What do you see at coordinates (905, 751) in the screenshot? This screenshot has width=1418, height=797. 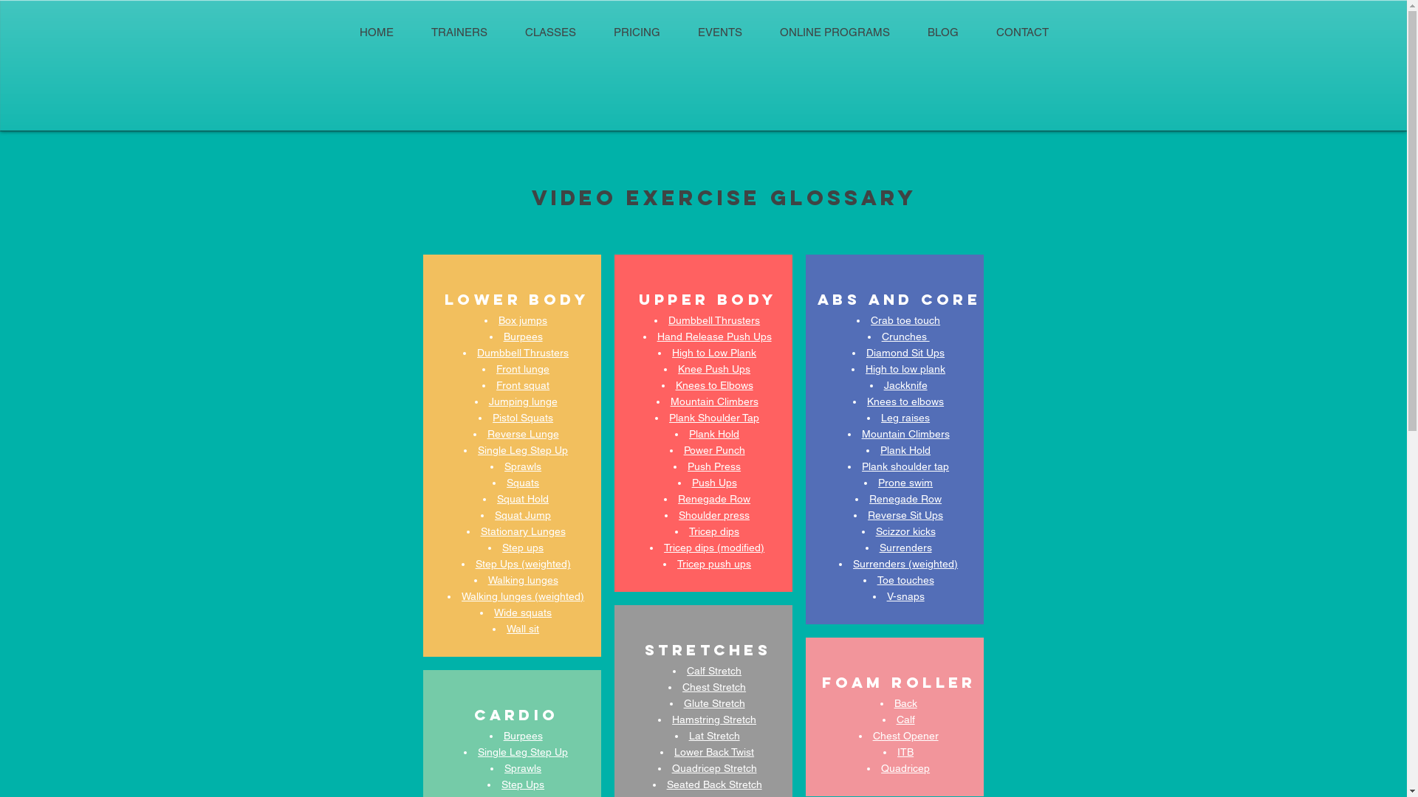 I see `ITB` at bounding box center [905, 751].